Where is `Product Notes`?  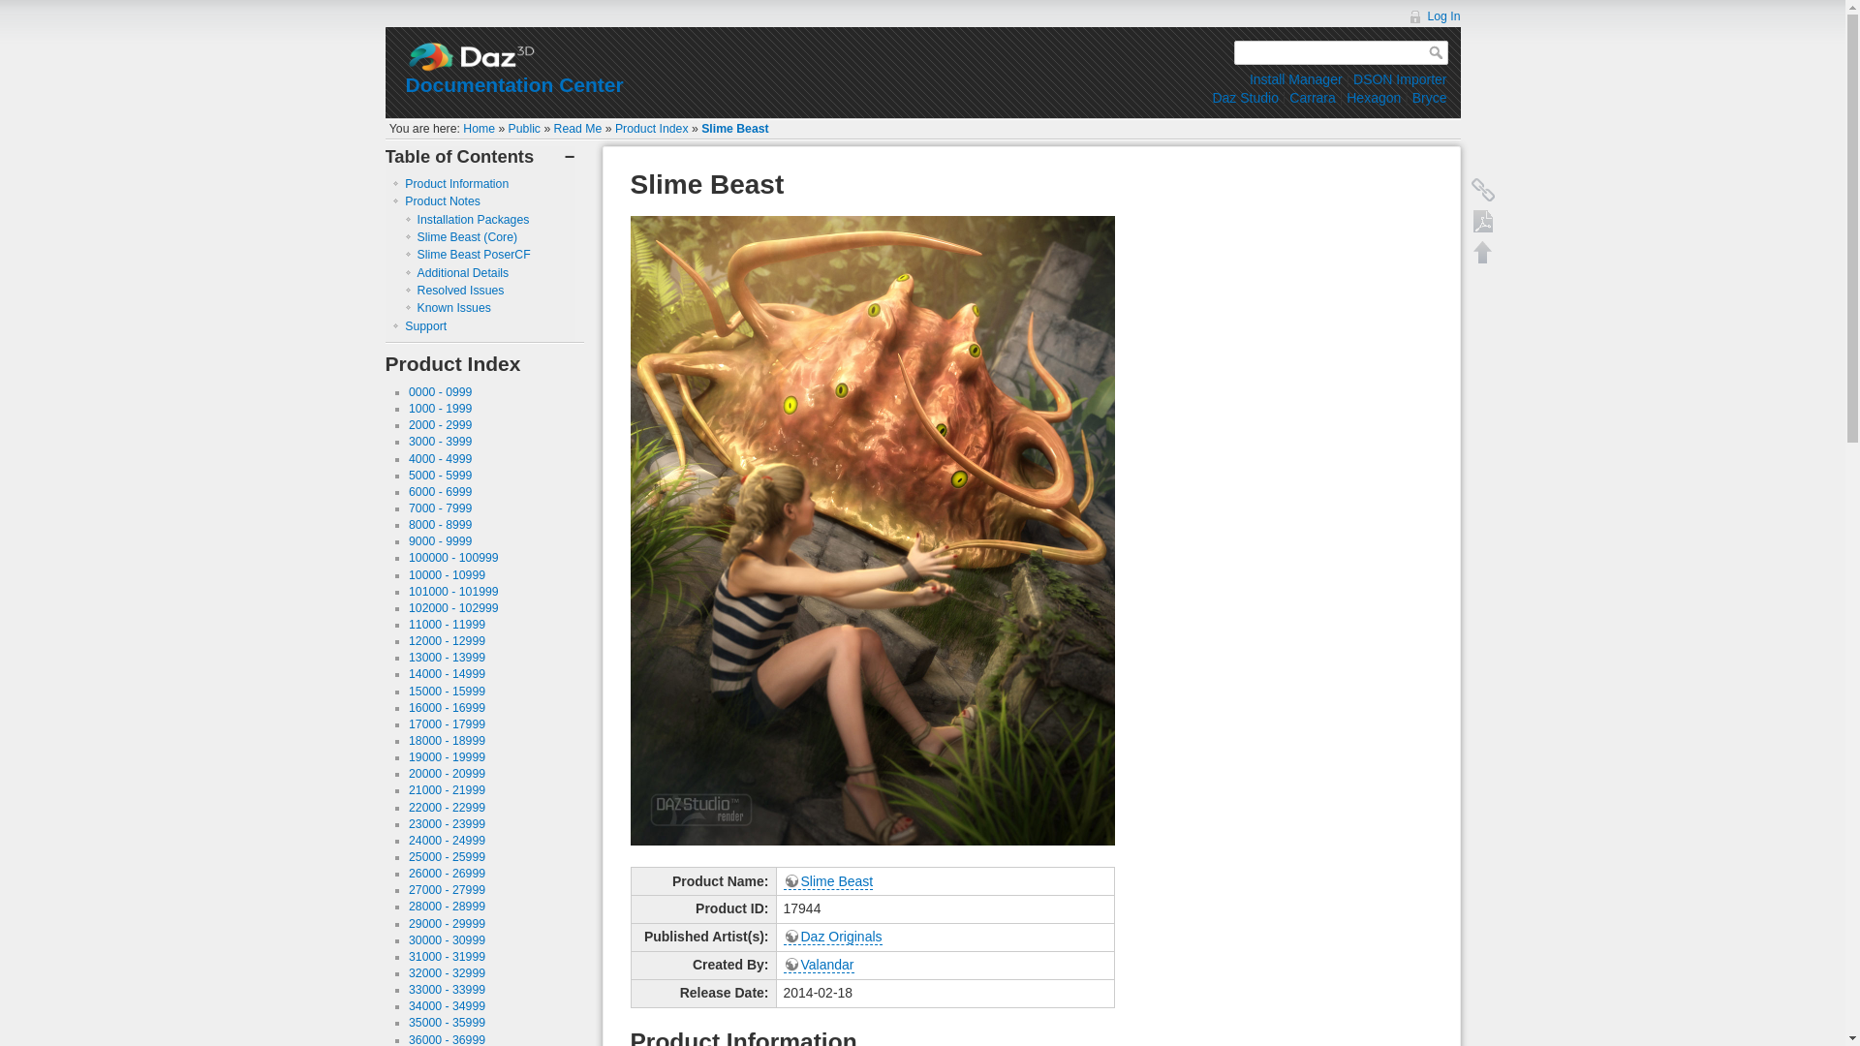
Product Notes is located at coordinates (442, 200).